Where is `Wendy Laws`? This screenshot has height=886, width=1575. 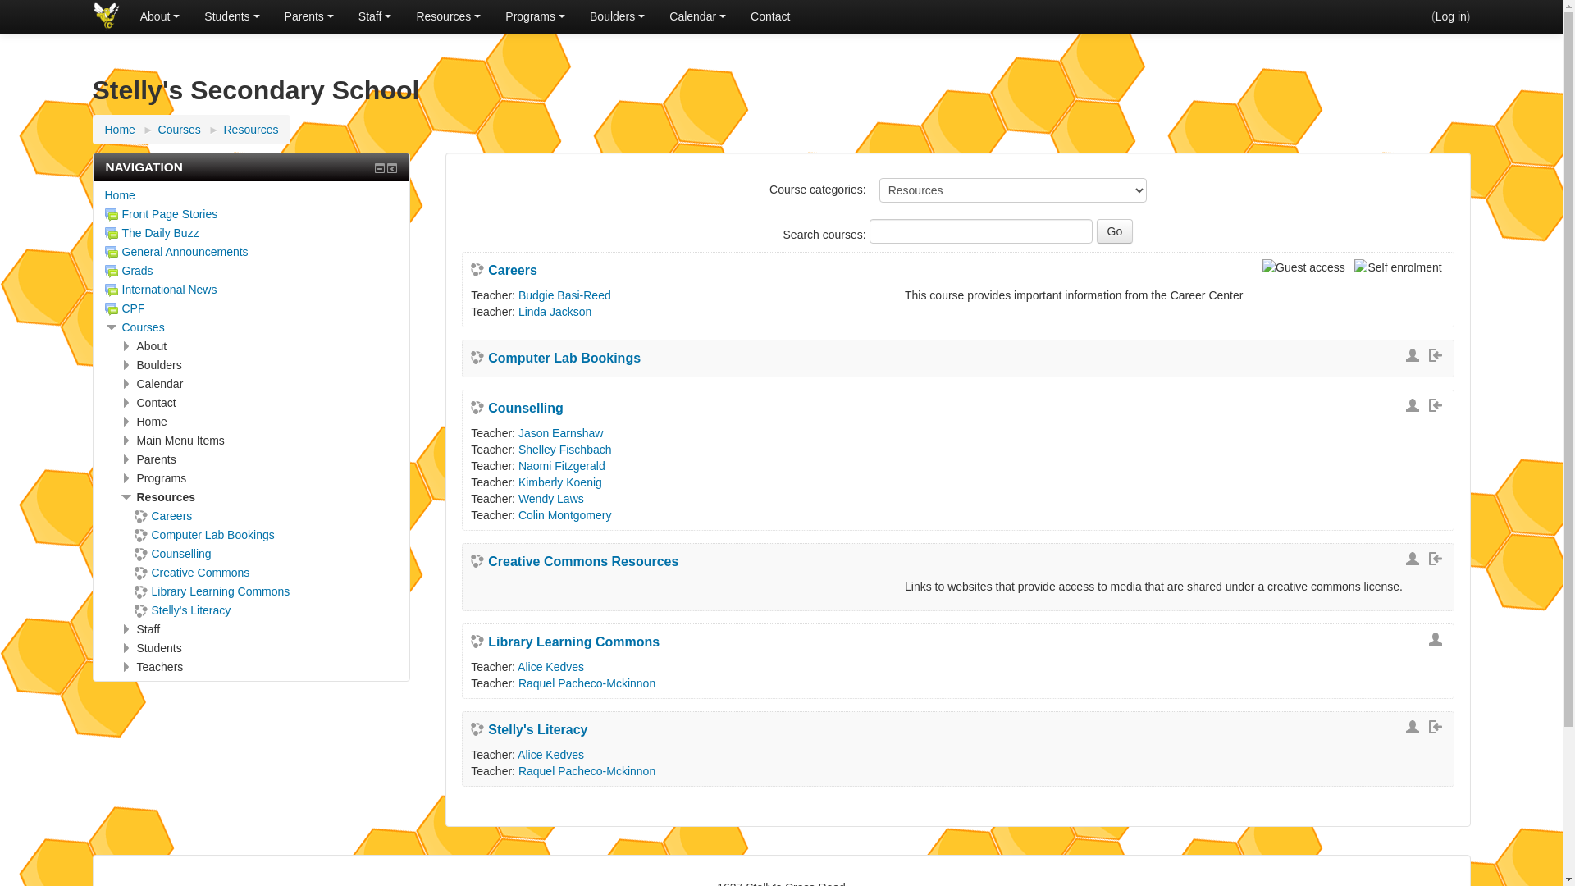
Wendy Laws is located at coordinates (551, 499).